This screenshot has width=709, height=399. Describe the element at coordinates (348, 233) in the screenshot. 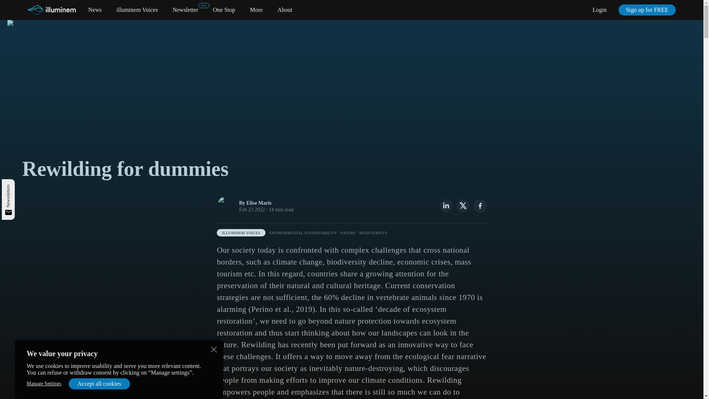

I see `NATURE` at that location.